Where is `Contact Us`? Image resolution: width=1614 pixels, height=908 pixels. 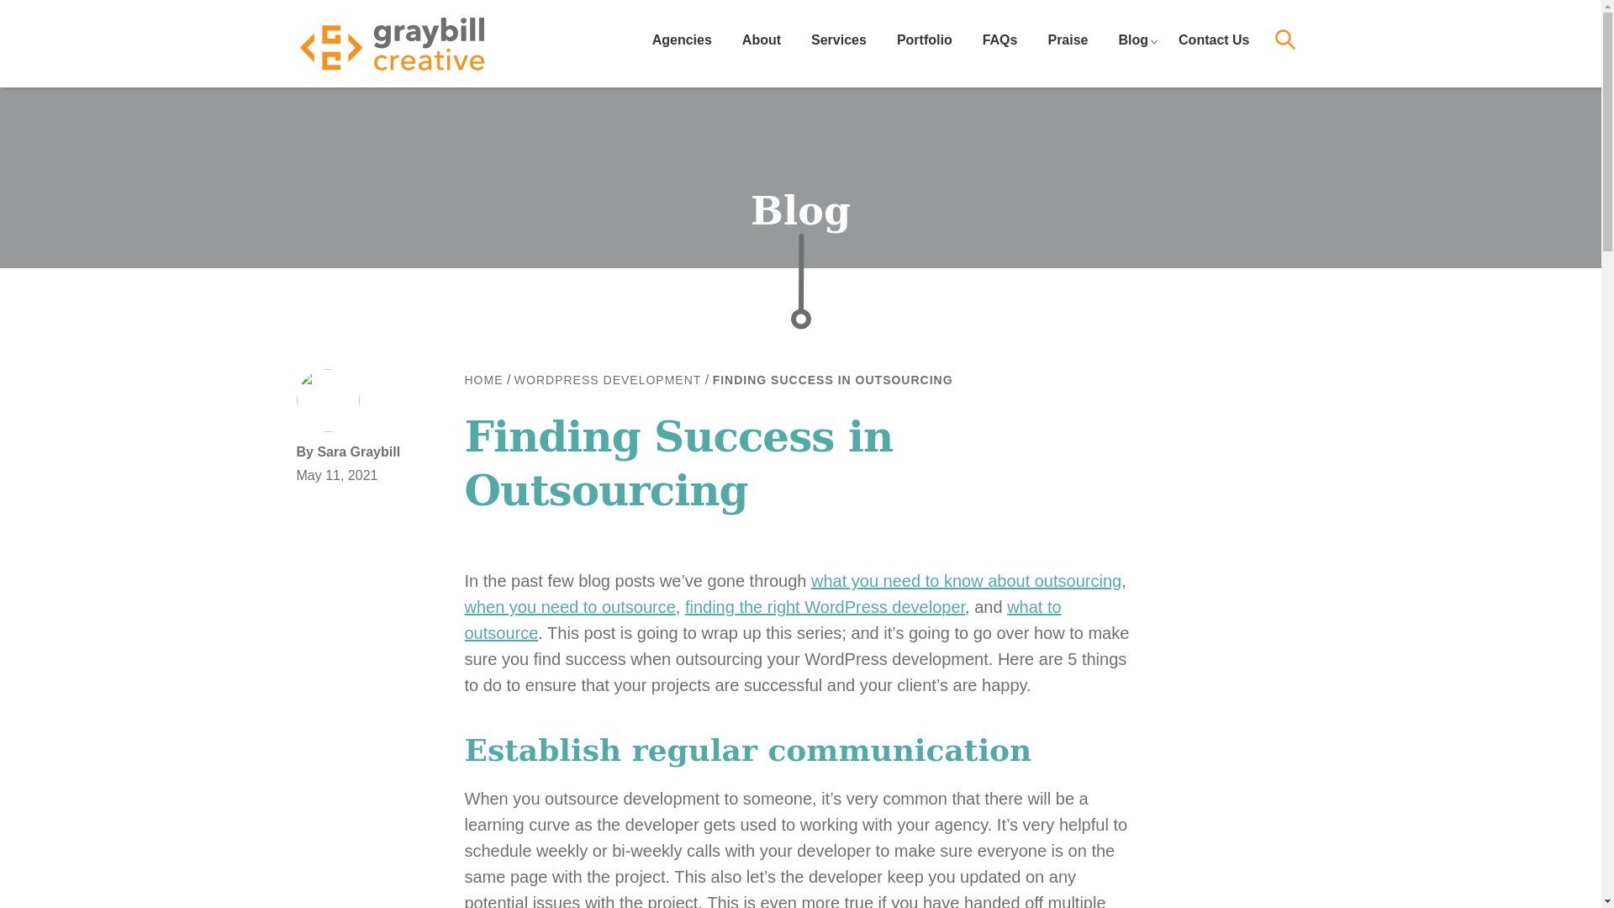
Contact Us is located at coordinates (1214, 42).